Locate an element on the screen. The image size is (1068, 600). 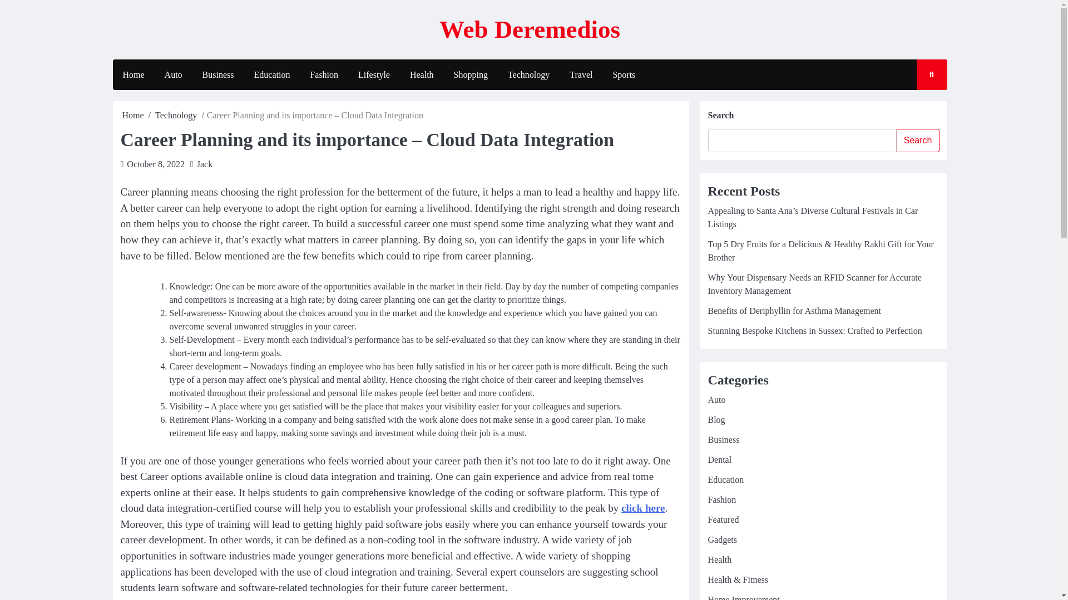
Technology is located at coordinates (528, 74).